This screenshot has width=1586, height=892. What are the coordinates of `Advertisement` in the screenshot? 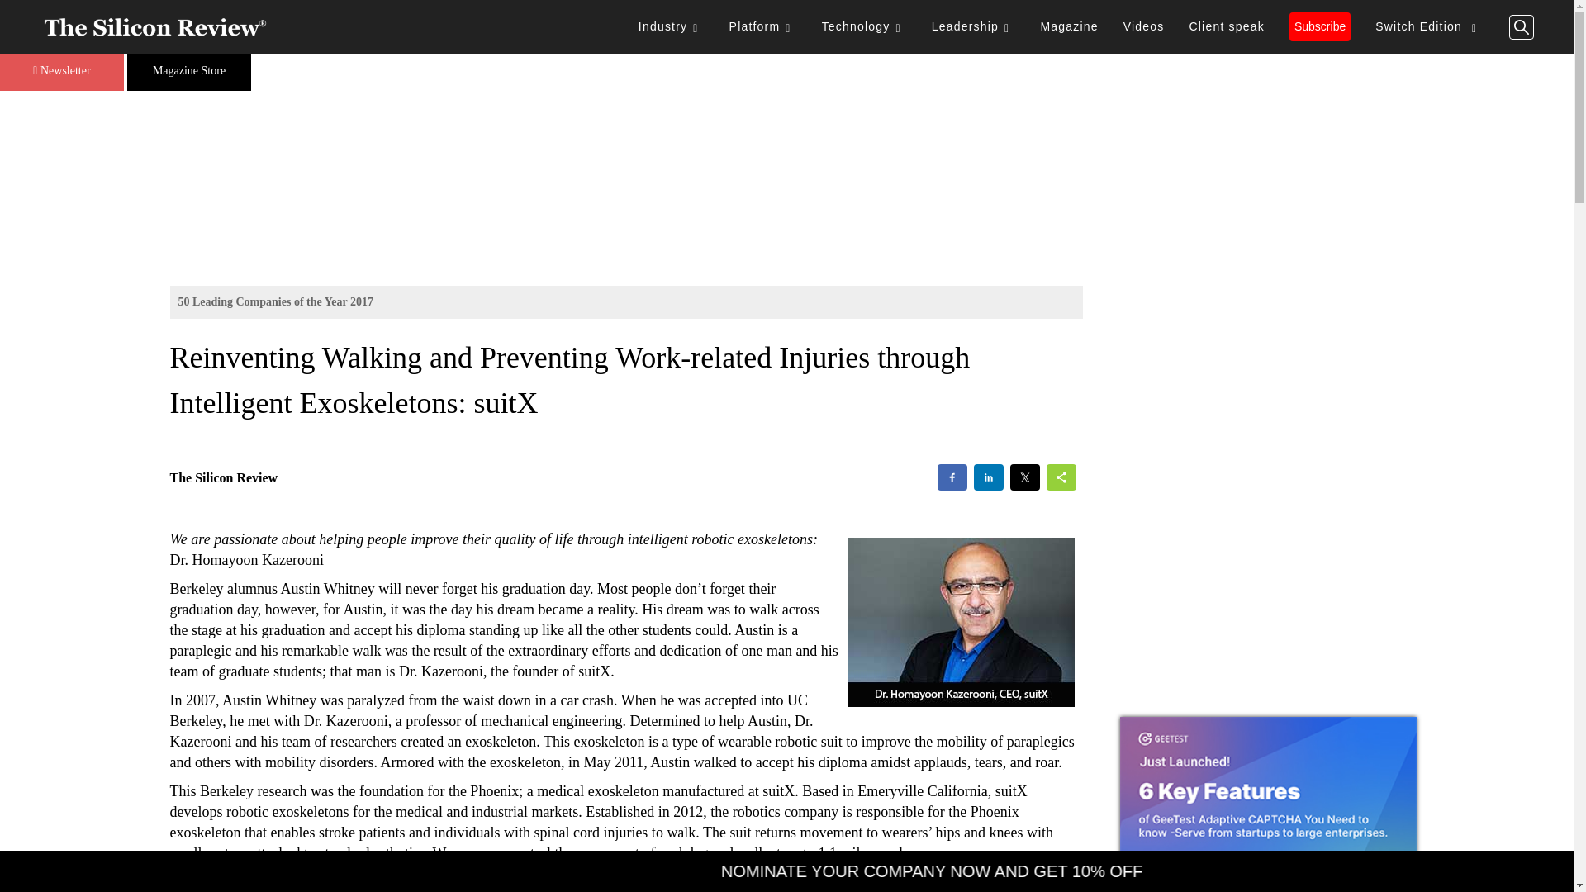 It's located at (626, 882).